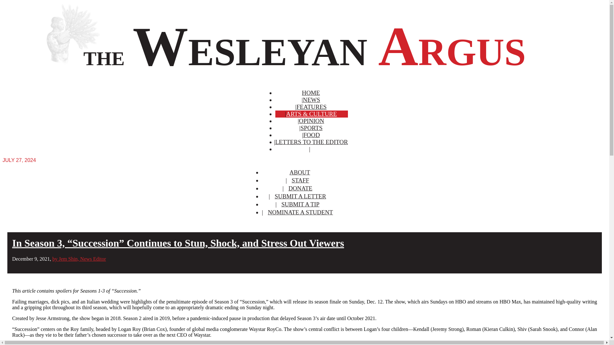 This screenshot has width=614, height=345. Describe the element at coordinates (311, 142) in the screenshot. I see `LETTERS TO THE EDITOR` at that location.